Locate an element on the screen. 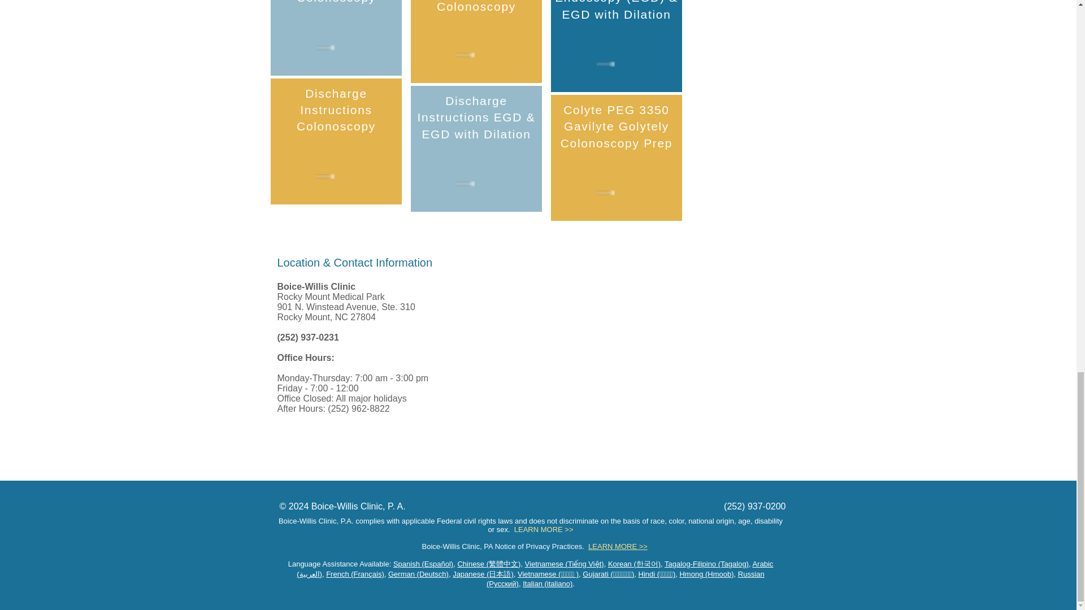 The image size is (1085, 610). Clenpiq Prep for Colonoscopy is located at coordinates (337, 2).